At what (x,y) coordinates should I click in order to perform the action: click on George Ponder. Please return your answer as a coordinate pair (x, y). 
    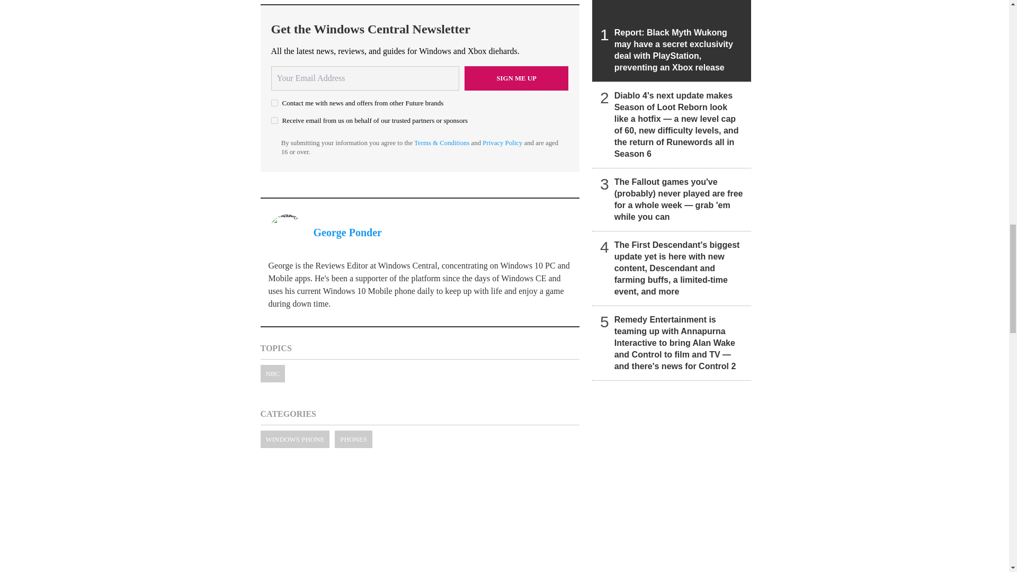
    Looking at the image, I should click on (347, 232).